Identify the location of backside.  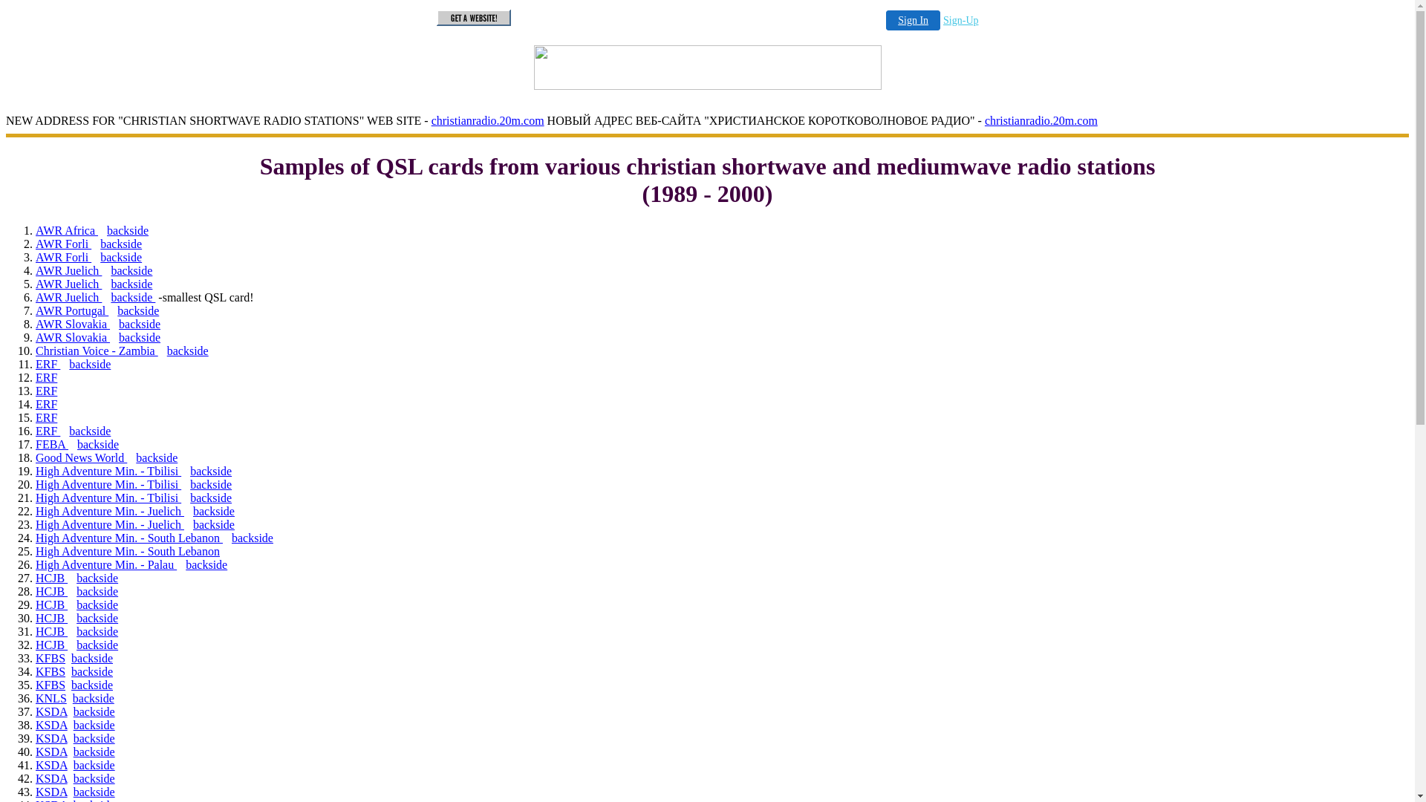
(90, 364).